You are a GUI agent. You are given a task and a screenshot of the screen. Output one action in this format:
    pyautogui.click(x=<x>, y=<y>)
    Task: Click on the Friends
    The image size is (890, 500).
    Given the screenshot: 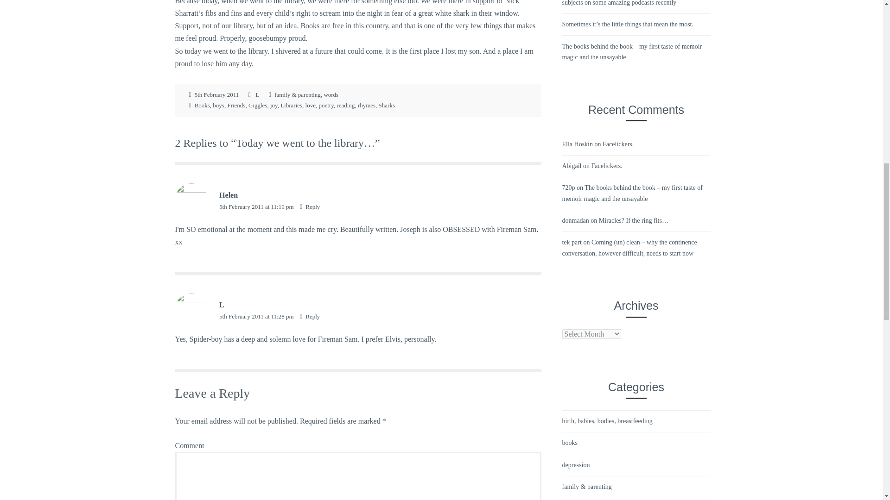 What is the action you would take?
    pyautogui.click(x=236, y=106)
    